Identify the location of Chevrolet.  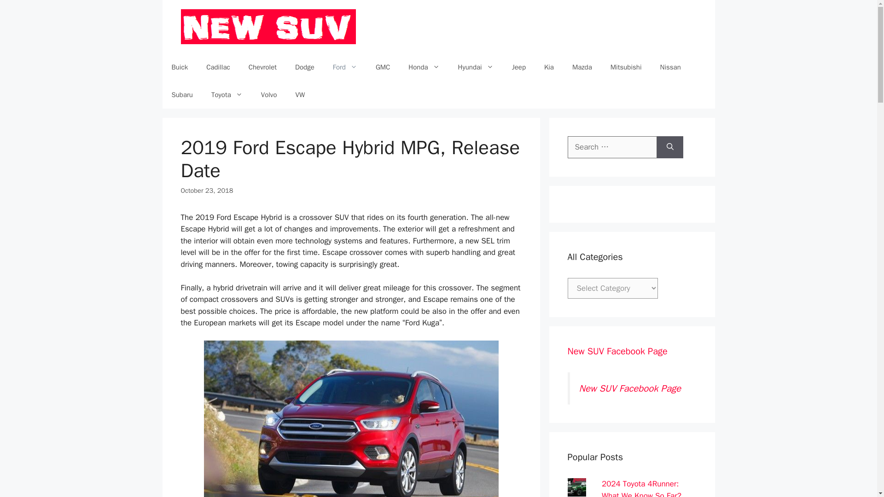
(262, 67).